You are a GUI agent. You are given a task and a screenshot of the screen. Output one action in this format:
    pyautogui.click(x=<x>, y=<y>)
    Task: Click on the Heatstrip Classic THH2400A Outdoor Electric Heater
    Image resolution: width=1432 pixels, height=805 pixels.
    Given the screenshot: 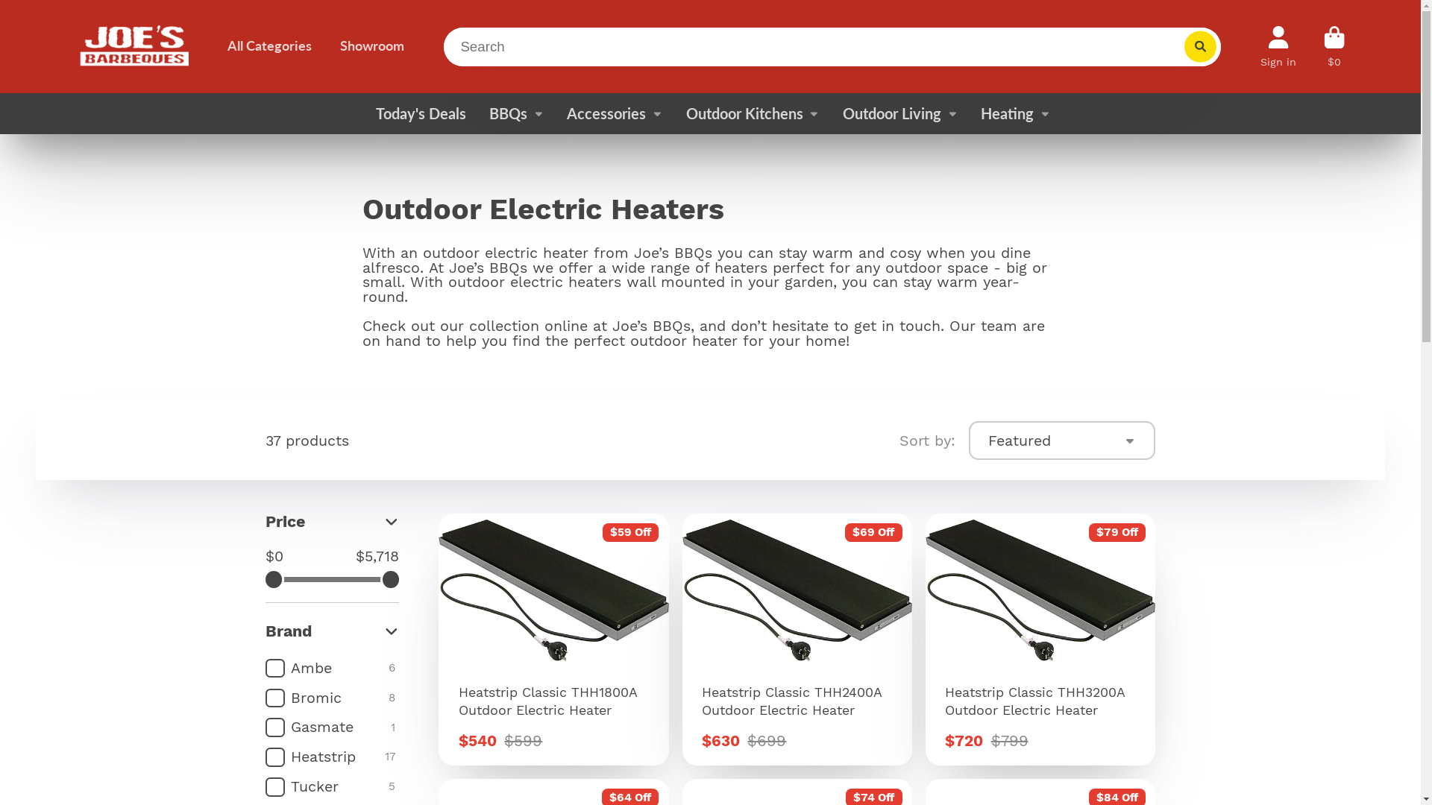 What is the action you would take?
    pyautogui.click(x=797, y=640)
    